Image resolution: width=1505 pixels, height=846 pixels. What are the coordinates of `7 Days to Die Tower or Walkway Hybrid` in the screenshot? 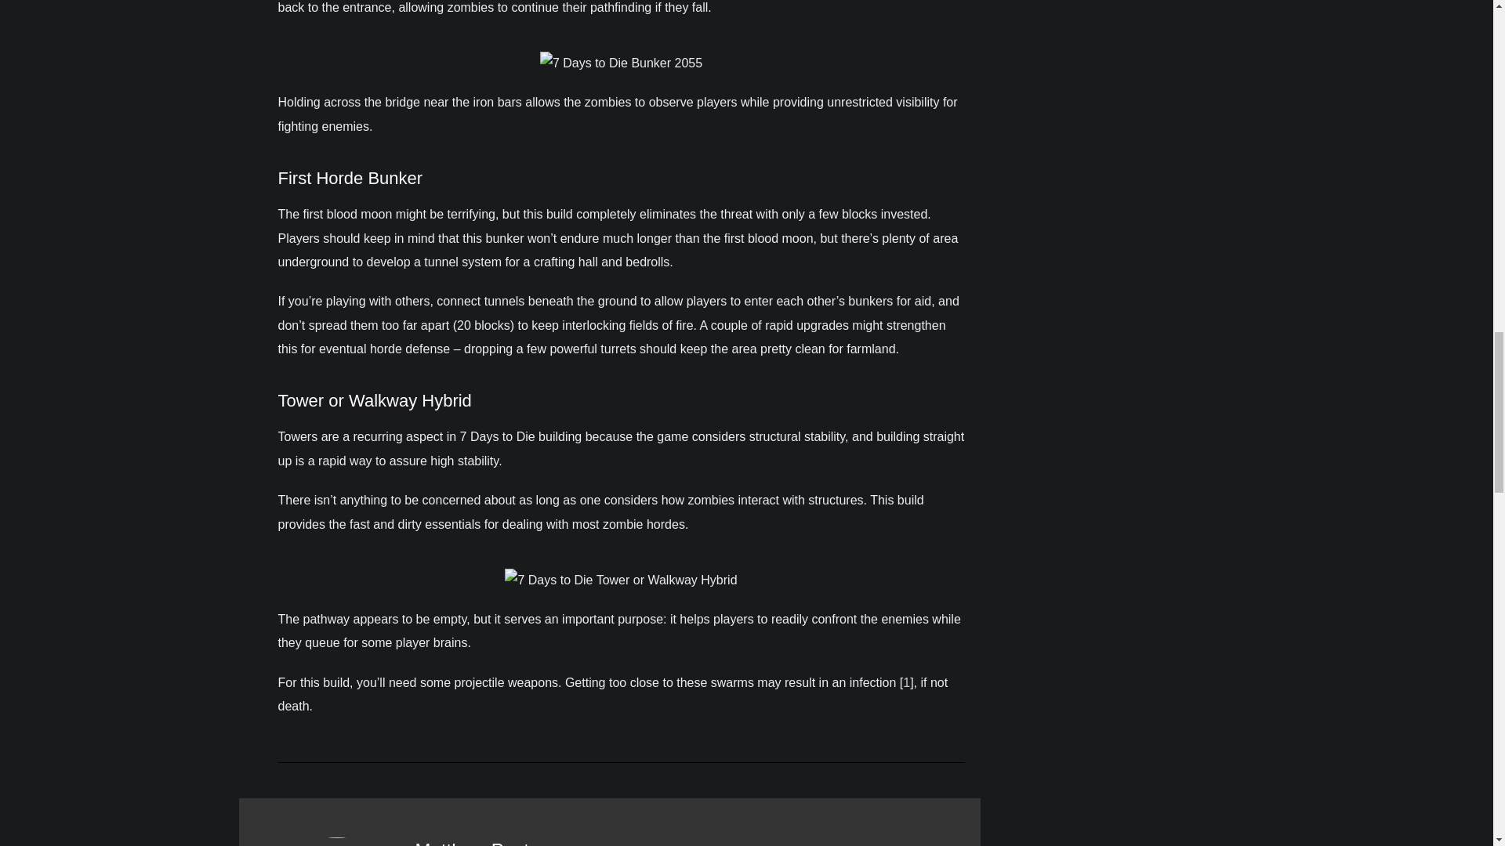 It's located at (621, 580).